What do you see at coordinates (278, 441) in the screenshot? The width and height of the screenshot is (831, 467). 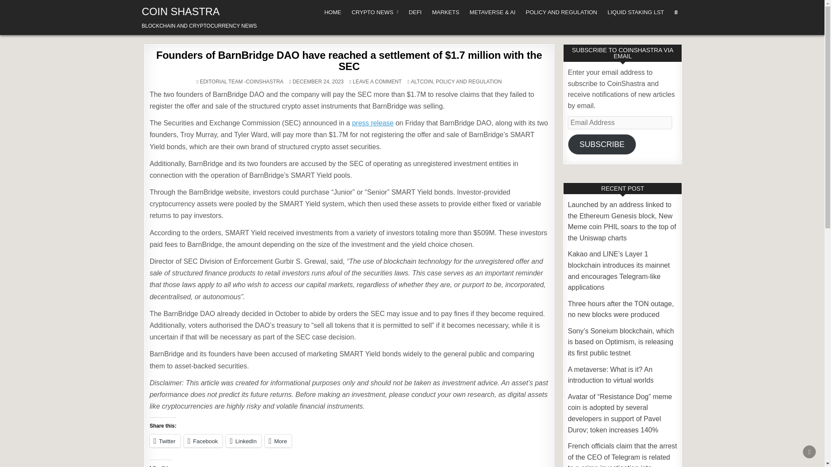 I see `More` at bounding box center [278, 441].